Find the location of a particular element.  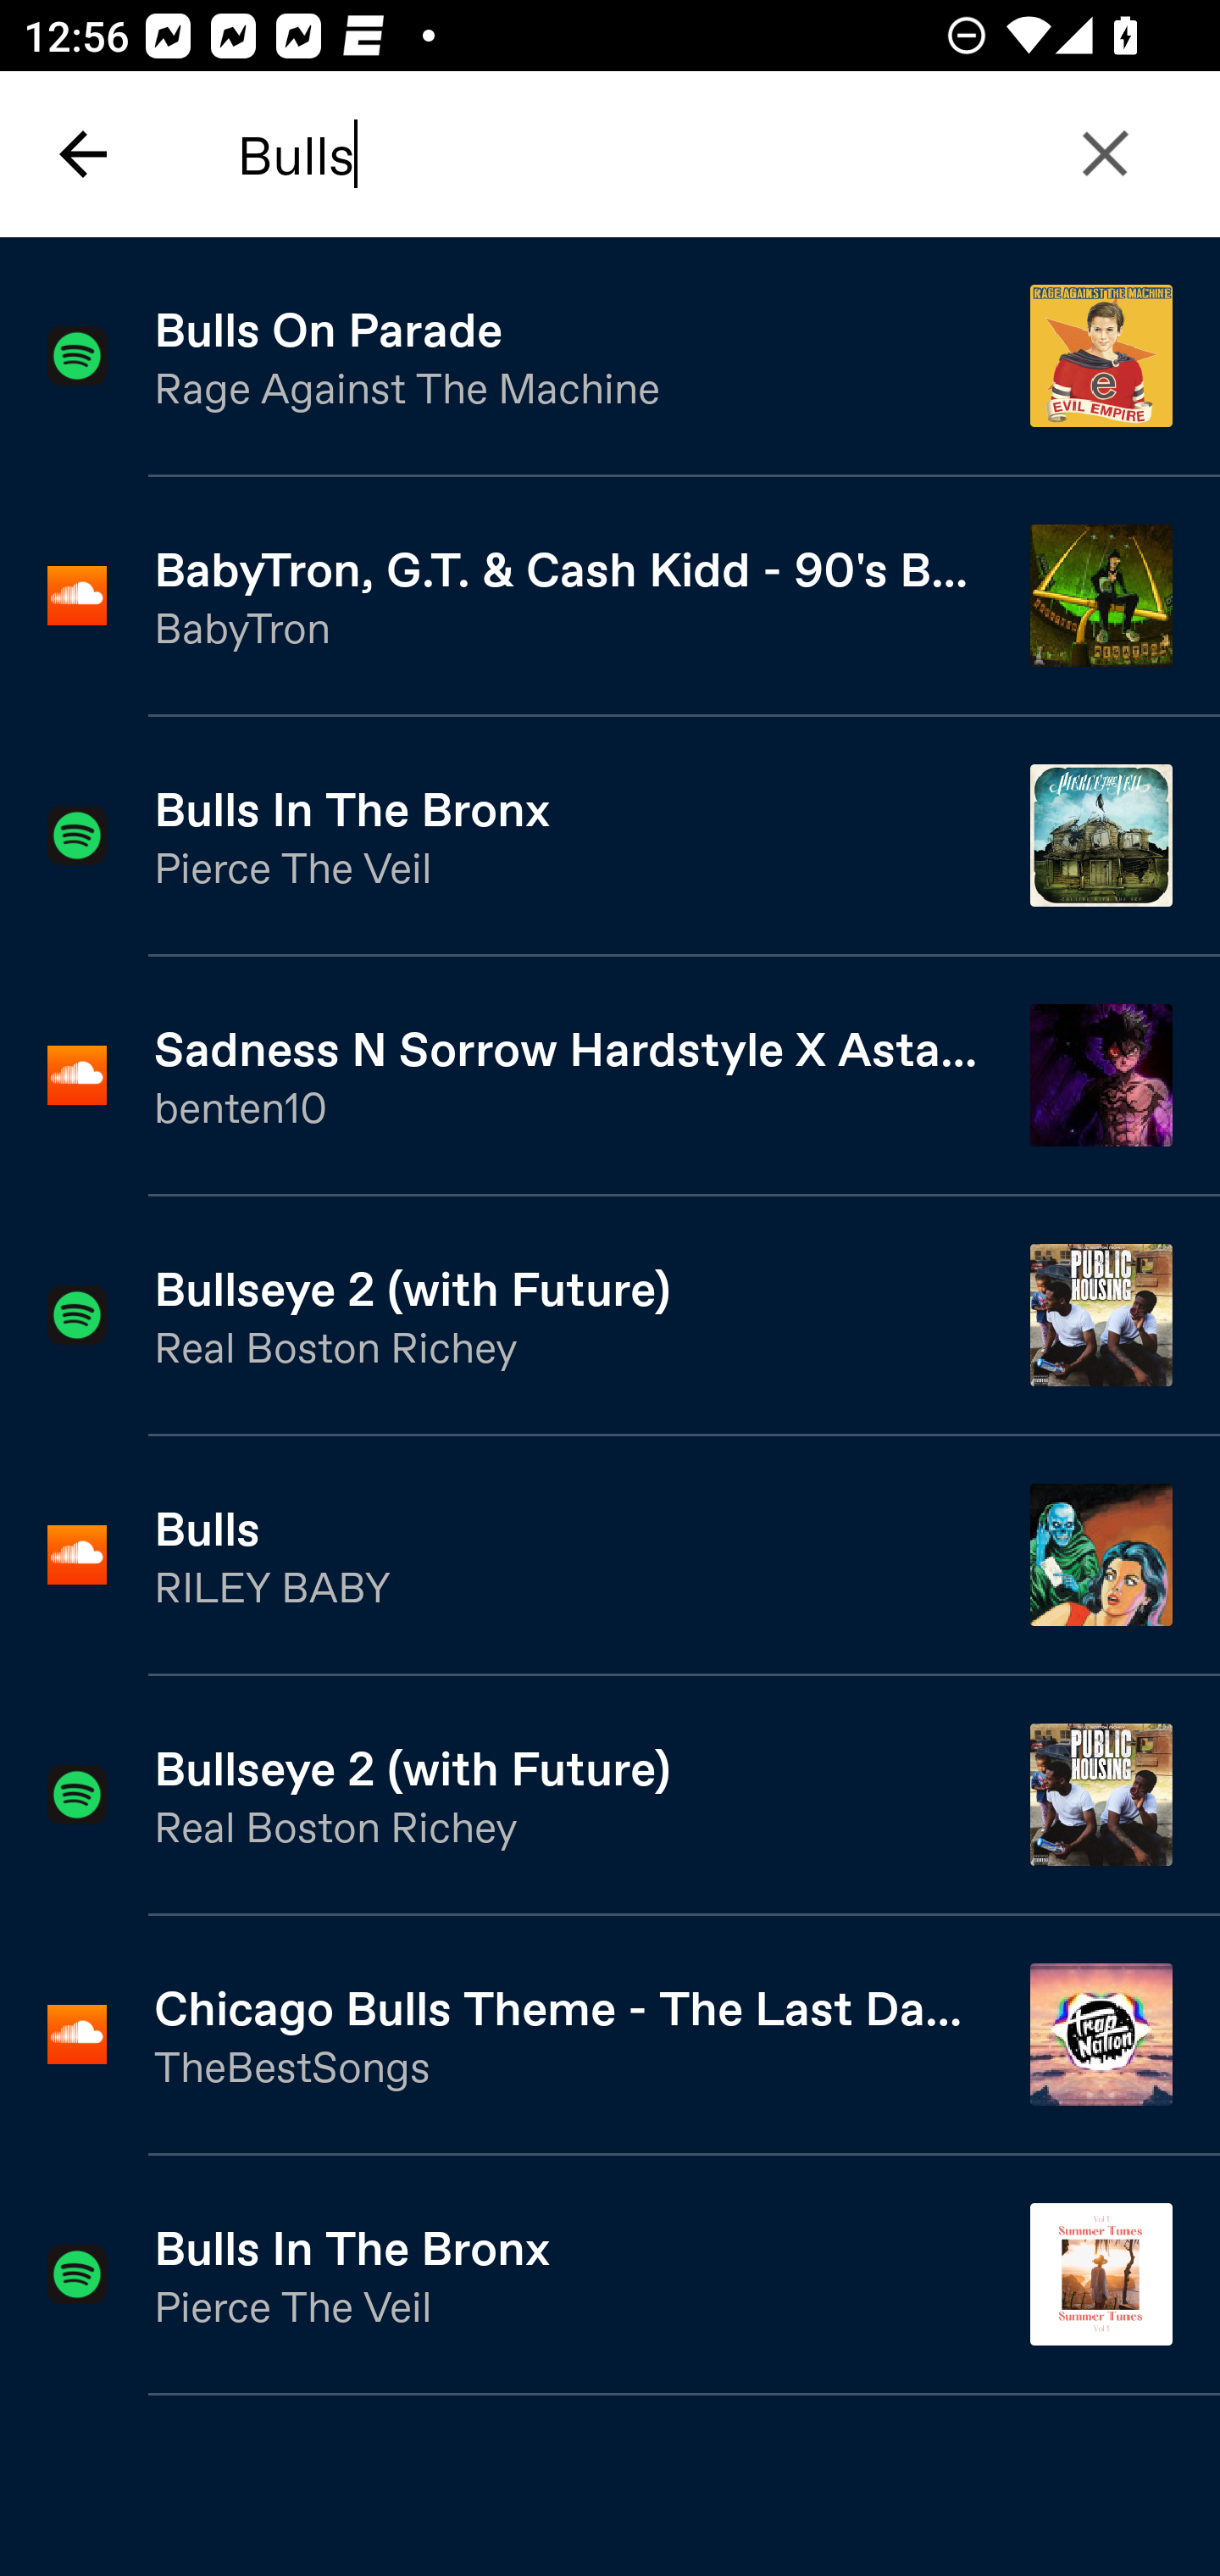

Bulls On Parade Rage Against The Machine is located at coordinates (610, 356).